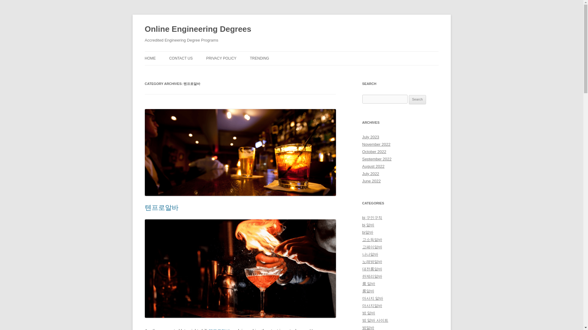 This screenshot has height=330, width=588. What do you see at coordinates (376, 144) in the screenshot?
I see `November 2022` at bounding box center [376, 144].